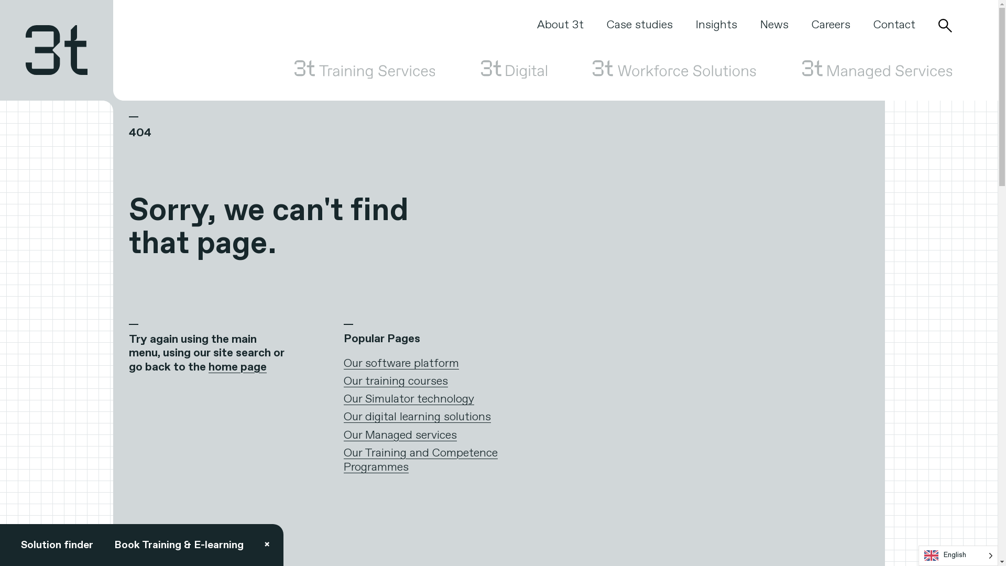  What do you see at coordinates (774, 25) in the screenshot?
I see `News` at bounding box center [774, 25].